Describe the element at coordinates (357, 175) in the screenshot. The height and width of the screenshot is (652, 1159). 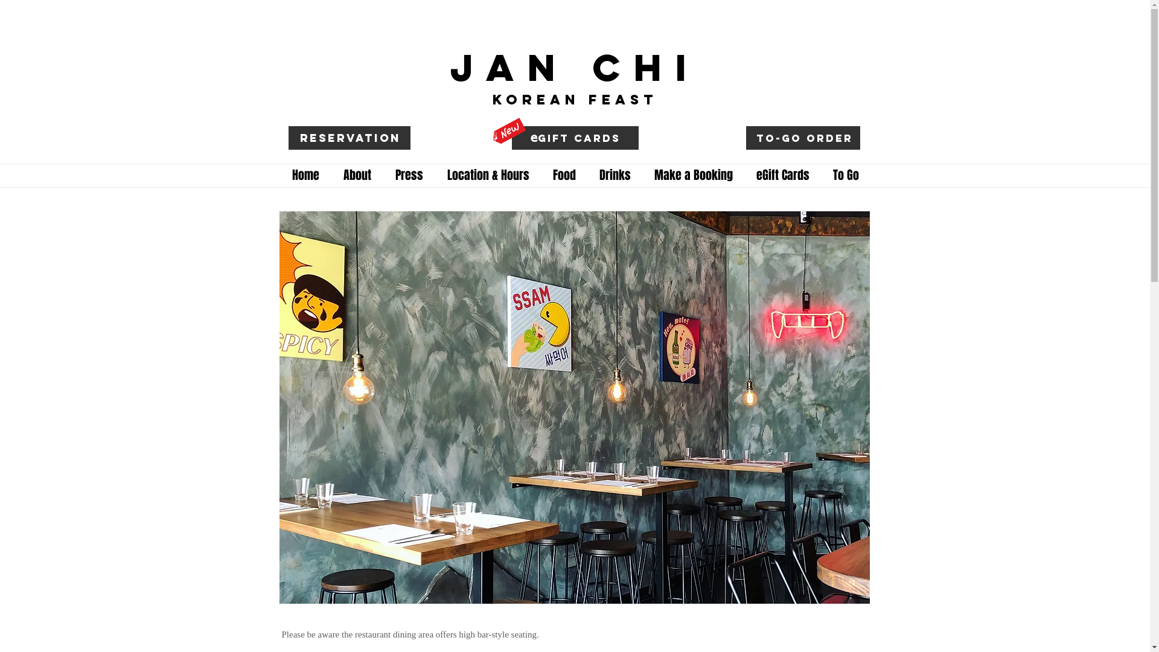
I see `About` at that location.